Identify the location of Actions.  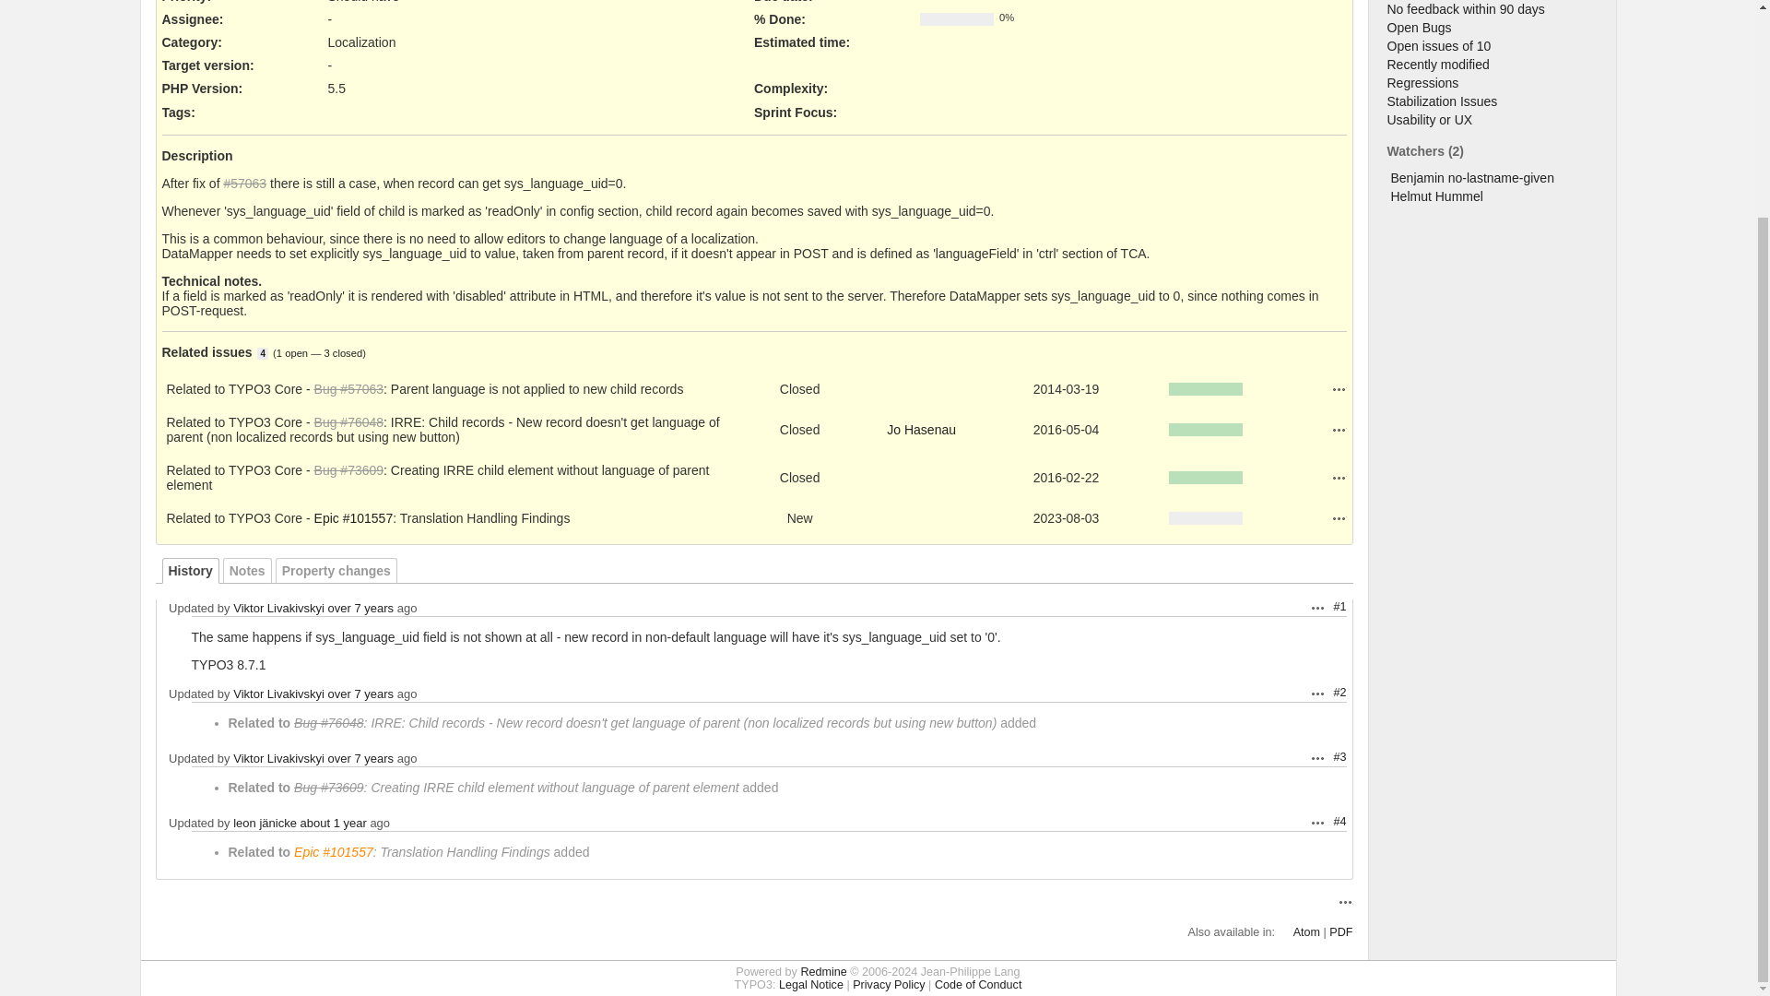
(1318, 694).